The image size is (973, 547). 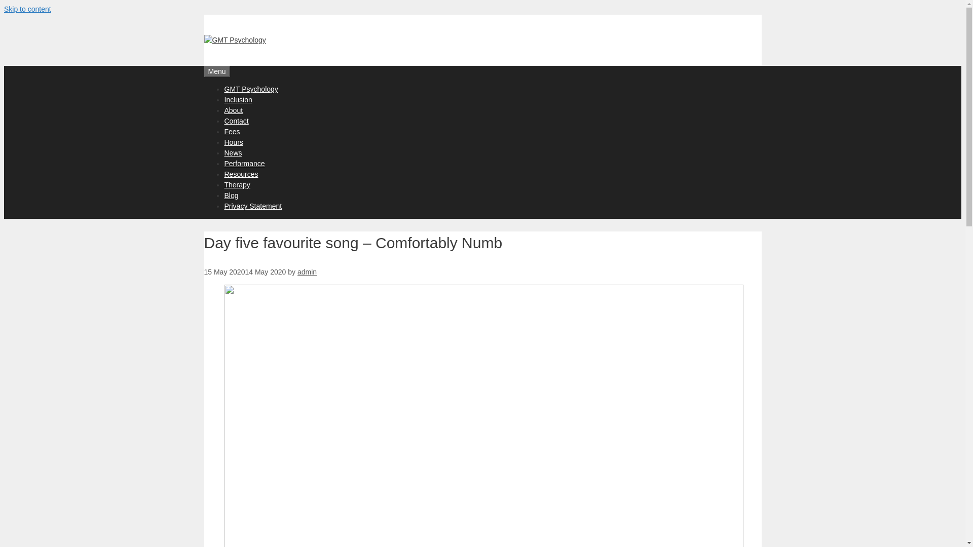 What do you see at coordinates (231, 131) in the screenshot?
I see `Fees` at bounding box center [231, 131].